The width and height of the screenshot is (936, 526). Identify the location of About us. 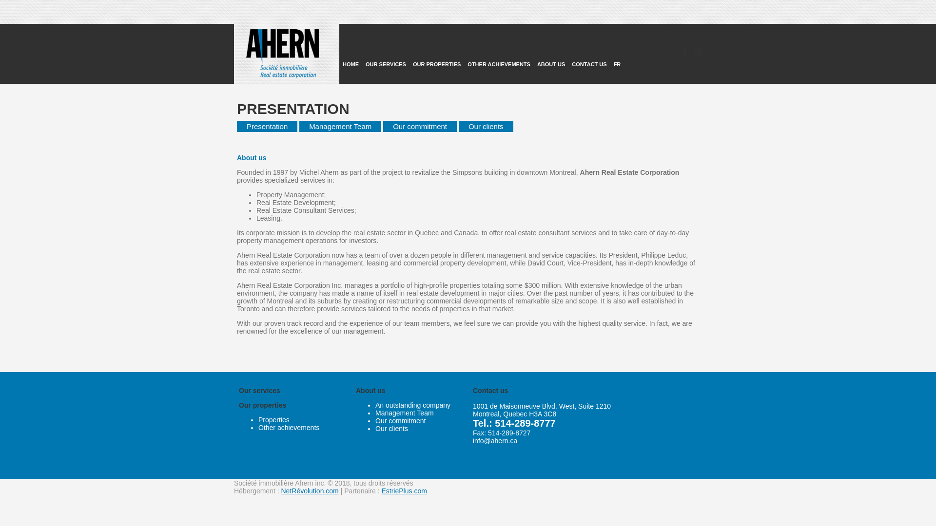
(370, 391).